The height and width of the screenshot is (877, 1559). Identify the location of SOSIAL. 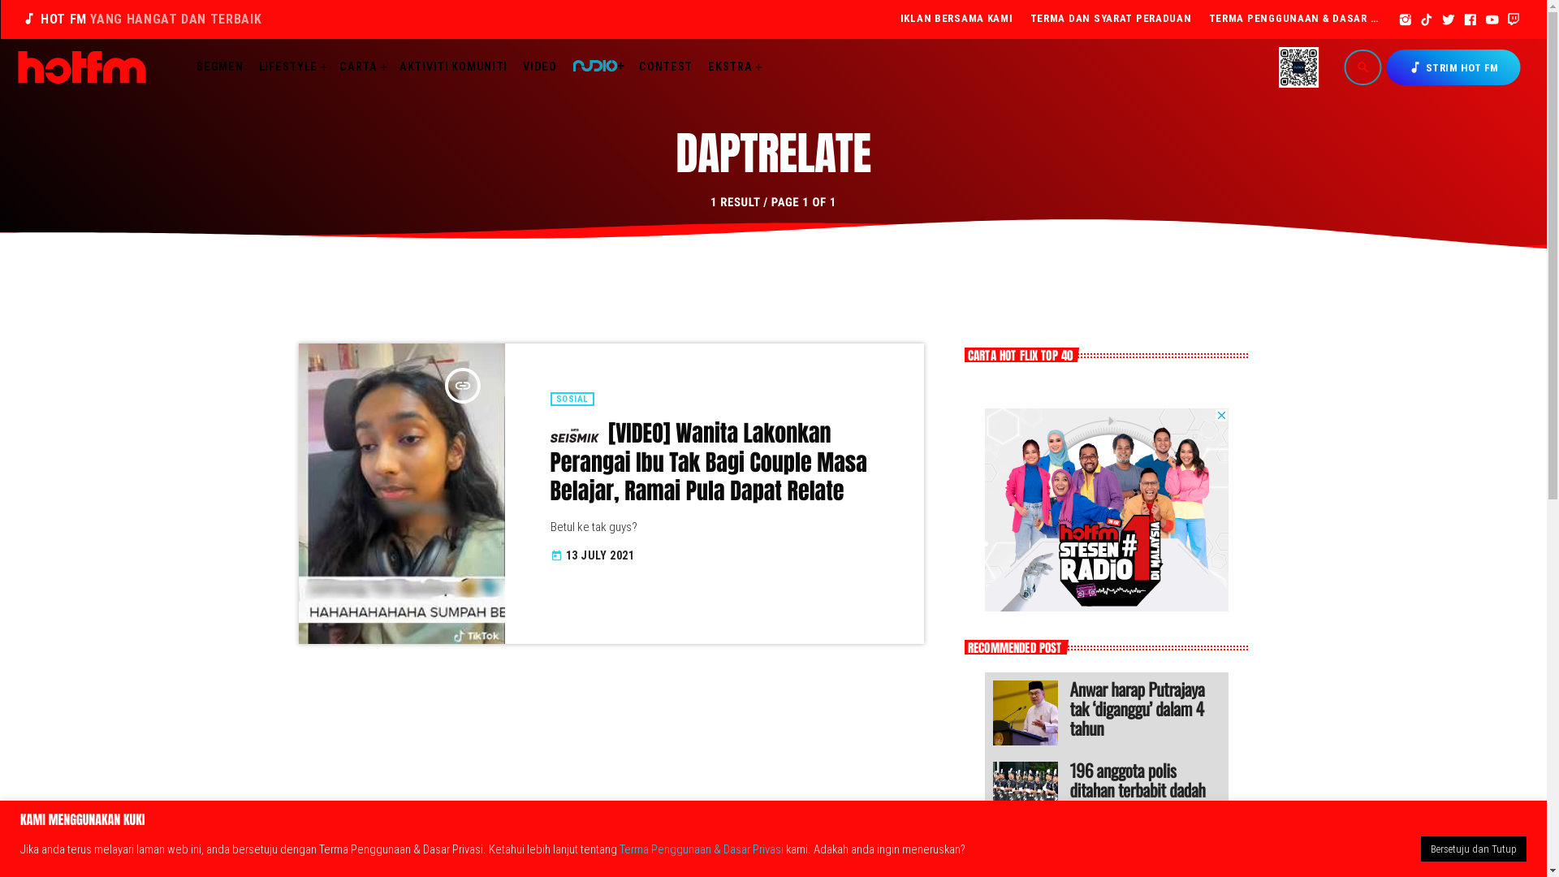
(572, 400).